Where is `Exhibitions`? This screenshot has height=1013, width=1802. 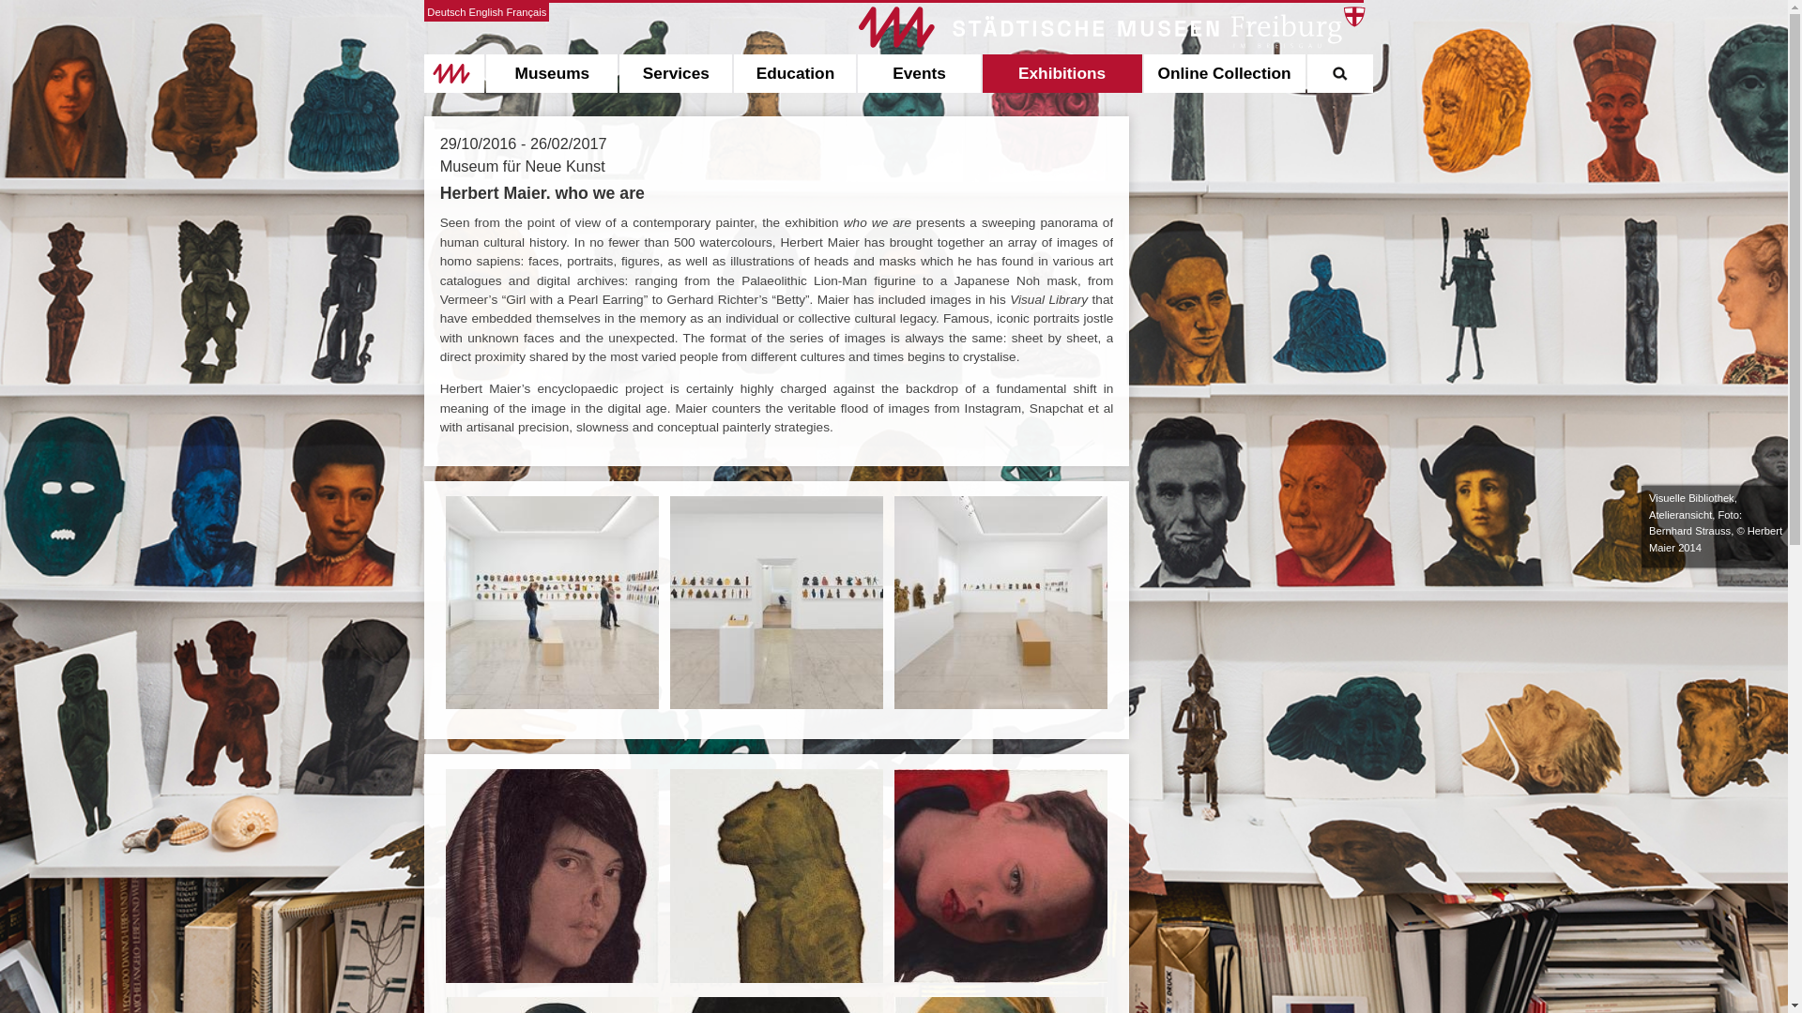
Exhibitions is located at coordinates (1062, 74).